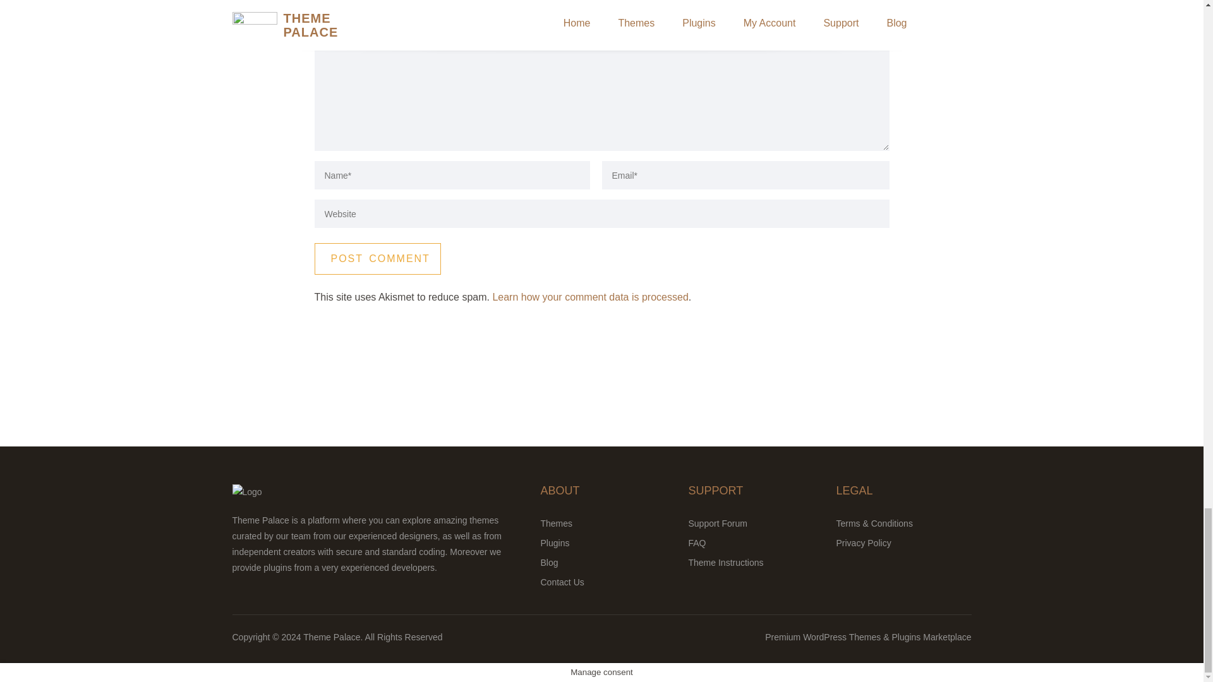 This screenshot has width=1213, height=682. I want to click on Contact Us, so click(562, 582).